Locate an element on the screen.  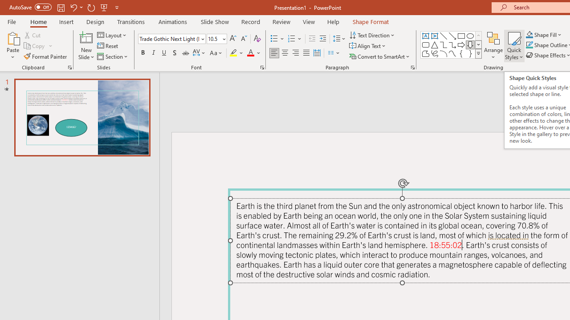
Connector: Elbow is located at coordinates (444, 44).